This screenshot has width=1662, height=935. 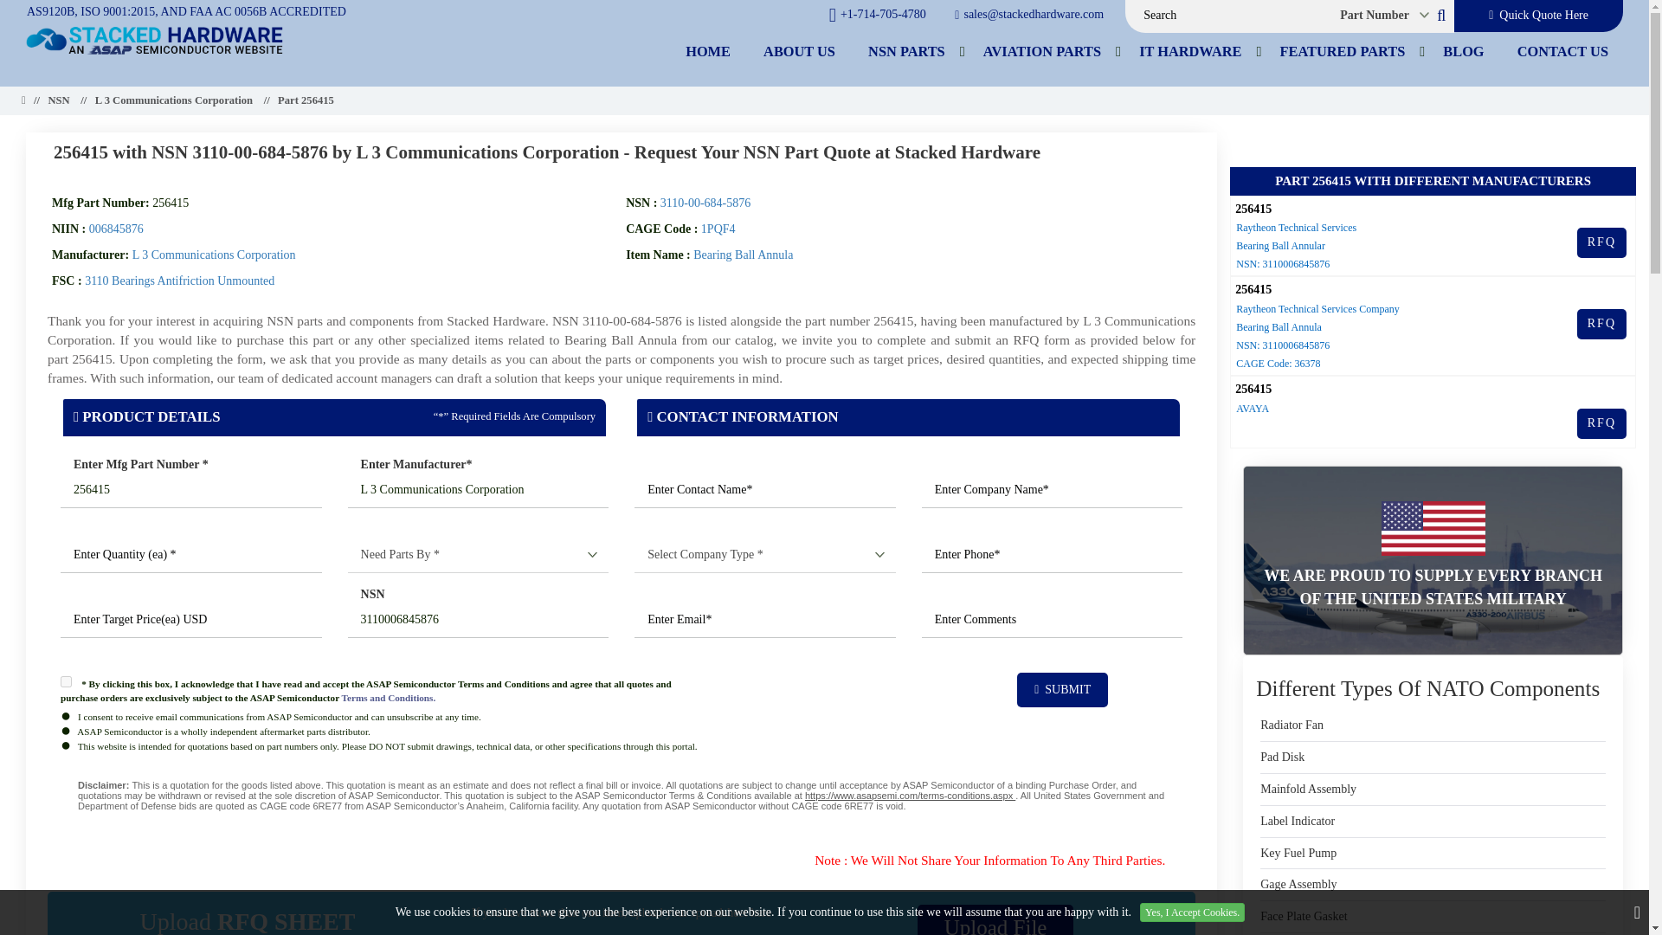 What do you see at coordinates (799, 51) in the screenshot?
I see `ABOUT US` at bounding box center [799, 51].